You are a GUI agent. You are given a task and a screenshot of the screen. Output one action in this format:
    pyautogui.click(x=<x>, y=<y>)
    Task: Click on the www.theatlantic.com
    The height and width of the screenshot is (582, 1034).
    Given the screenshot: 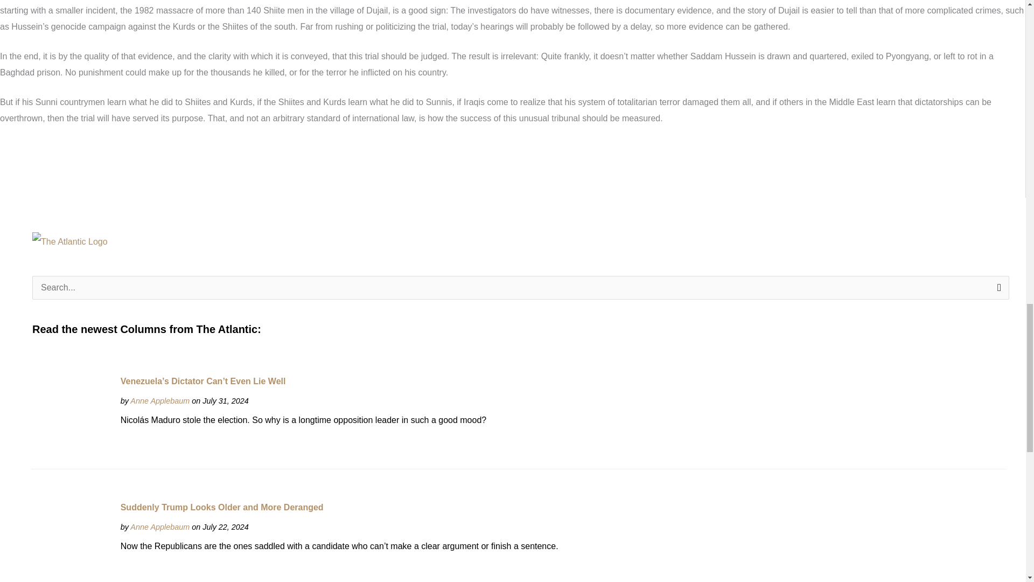 What is the action you would take?
    pyautogui.click(x=159, y=527)
    